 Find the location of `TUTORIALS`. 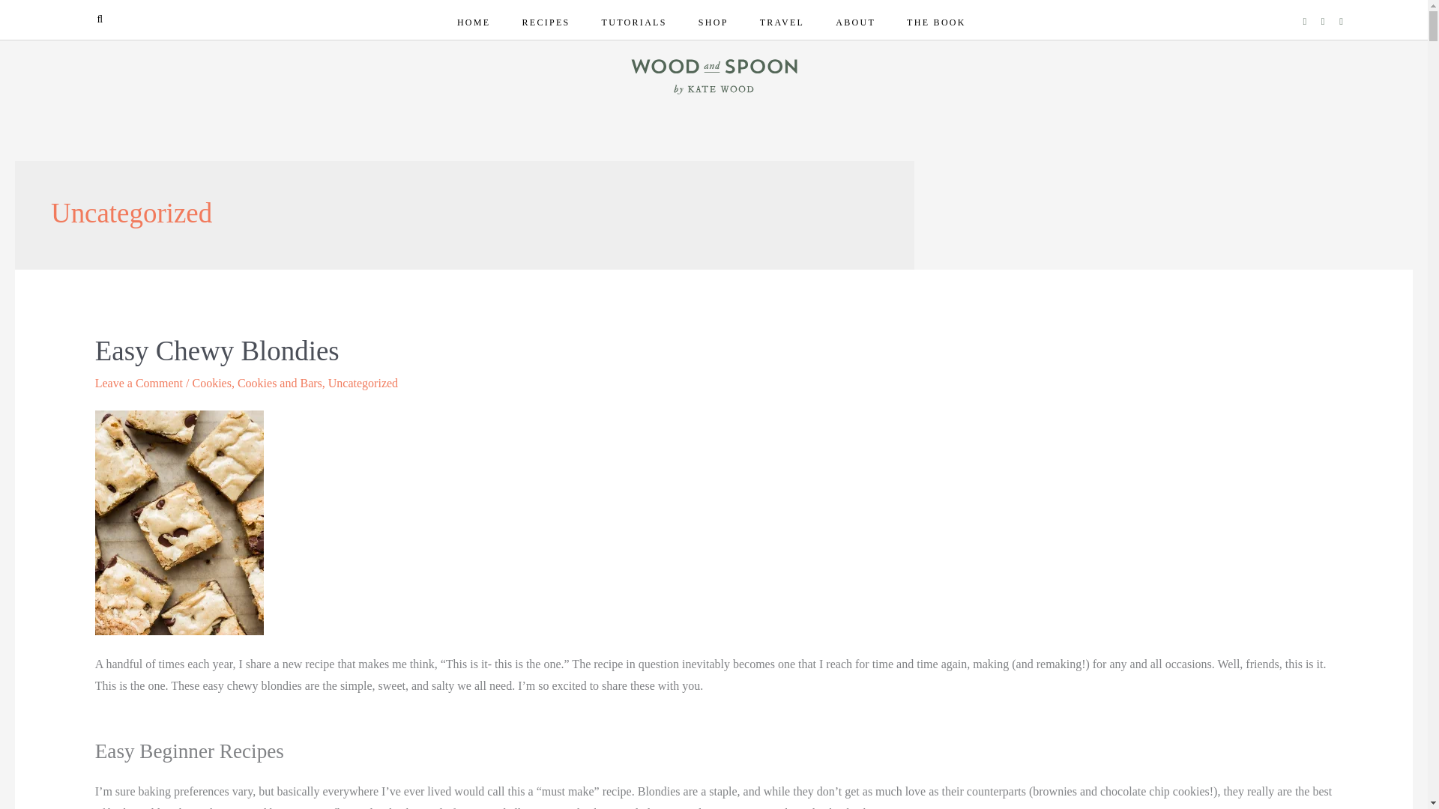

TUTORIALS is located at coordinates (634, 22).